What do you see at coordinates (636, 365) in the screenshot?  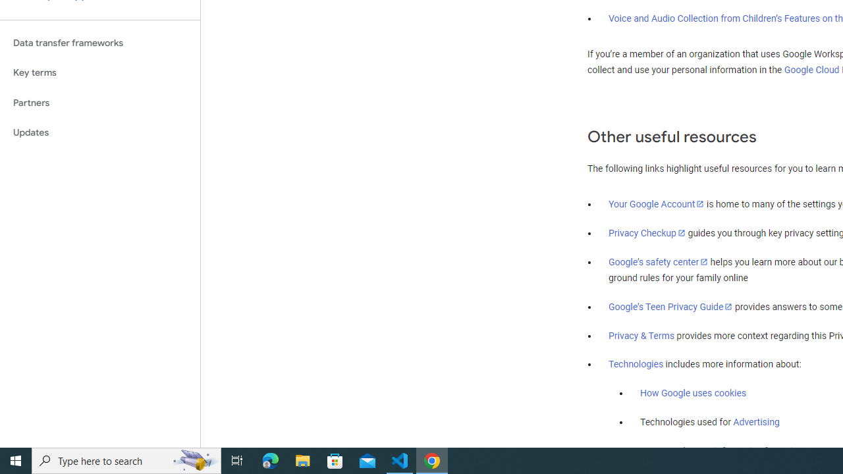 I see `Technologies` at bounding box center [636, 365].